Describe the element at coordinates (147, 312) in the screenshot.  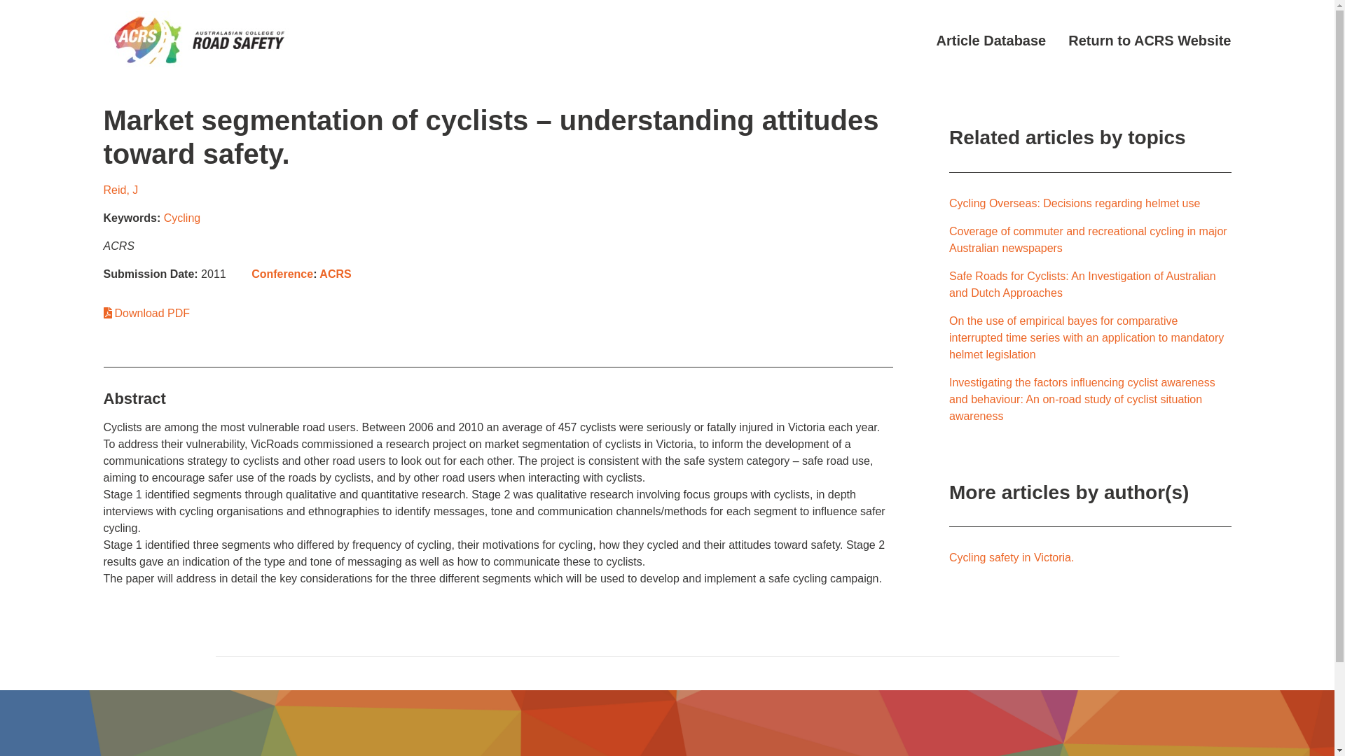
I see `Download PDF` at that location.